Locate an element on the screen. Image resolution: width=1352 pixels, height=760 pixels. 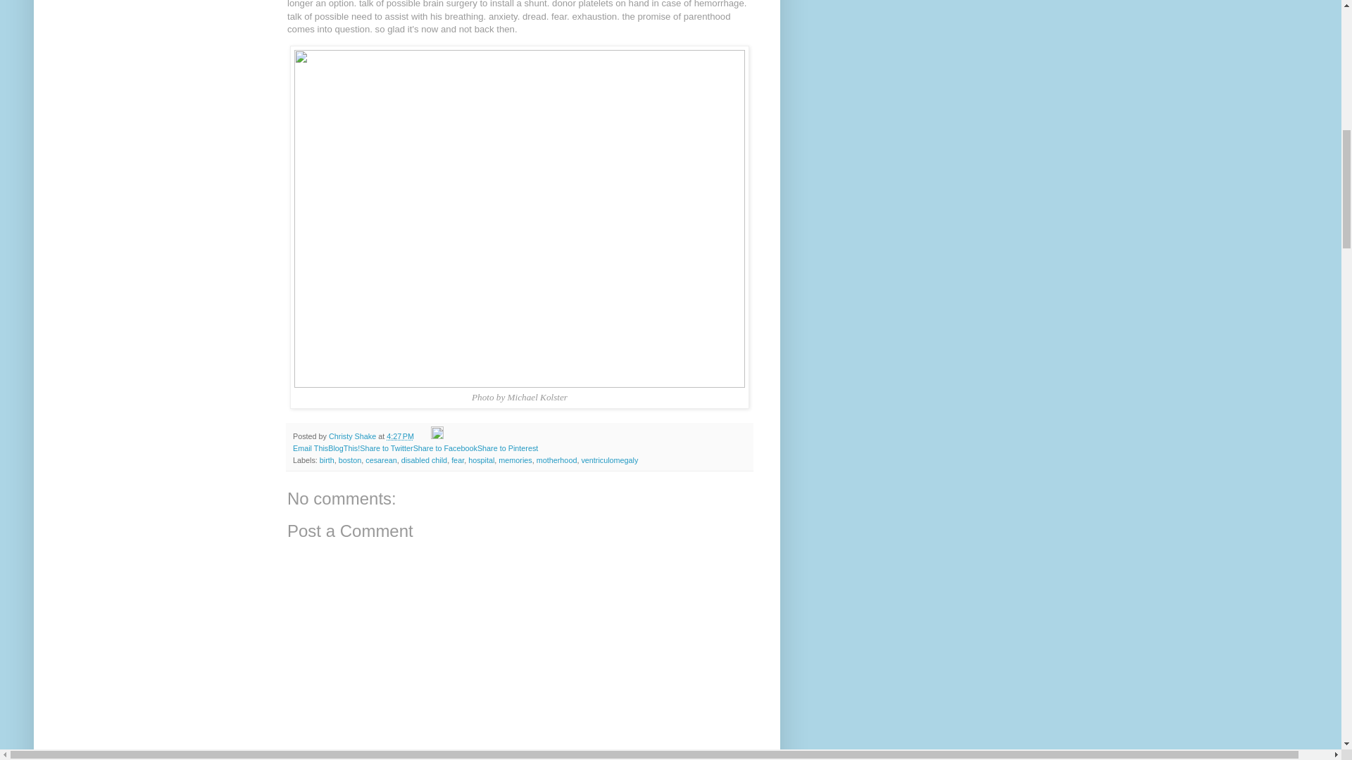
Share to Facebook is located at coordinates (445, 448).